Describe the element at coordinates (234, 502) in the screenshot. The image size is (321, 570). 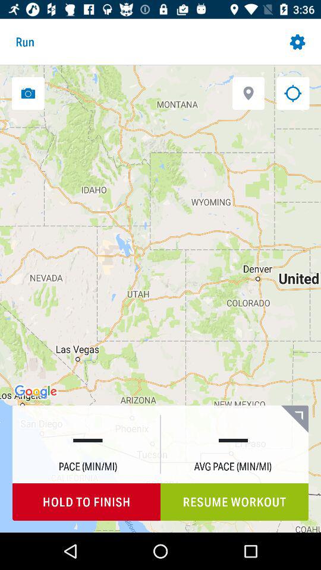
I see `turn off the item to the right of the hold to finish icon` at that location.